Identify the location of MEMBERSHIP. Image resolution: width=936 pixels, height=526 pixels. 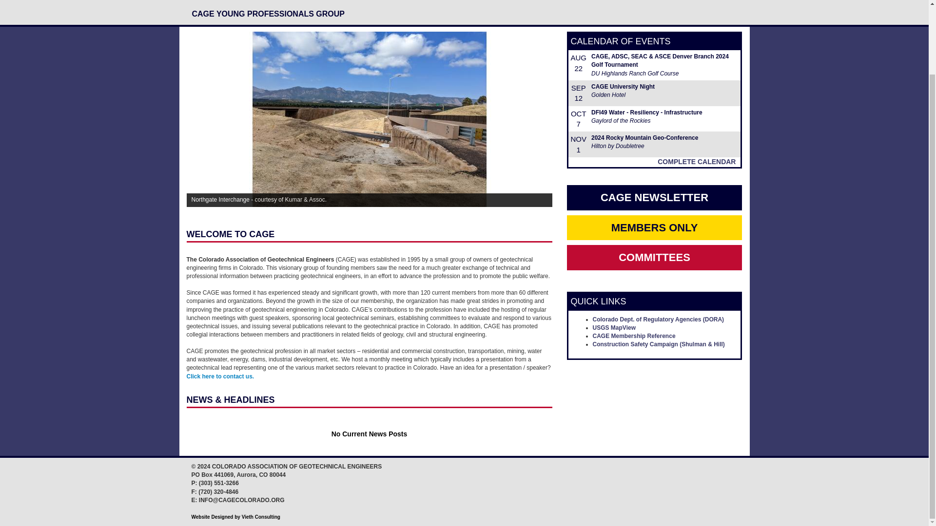
(568, 4).